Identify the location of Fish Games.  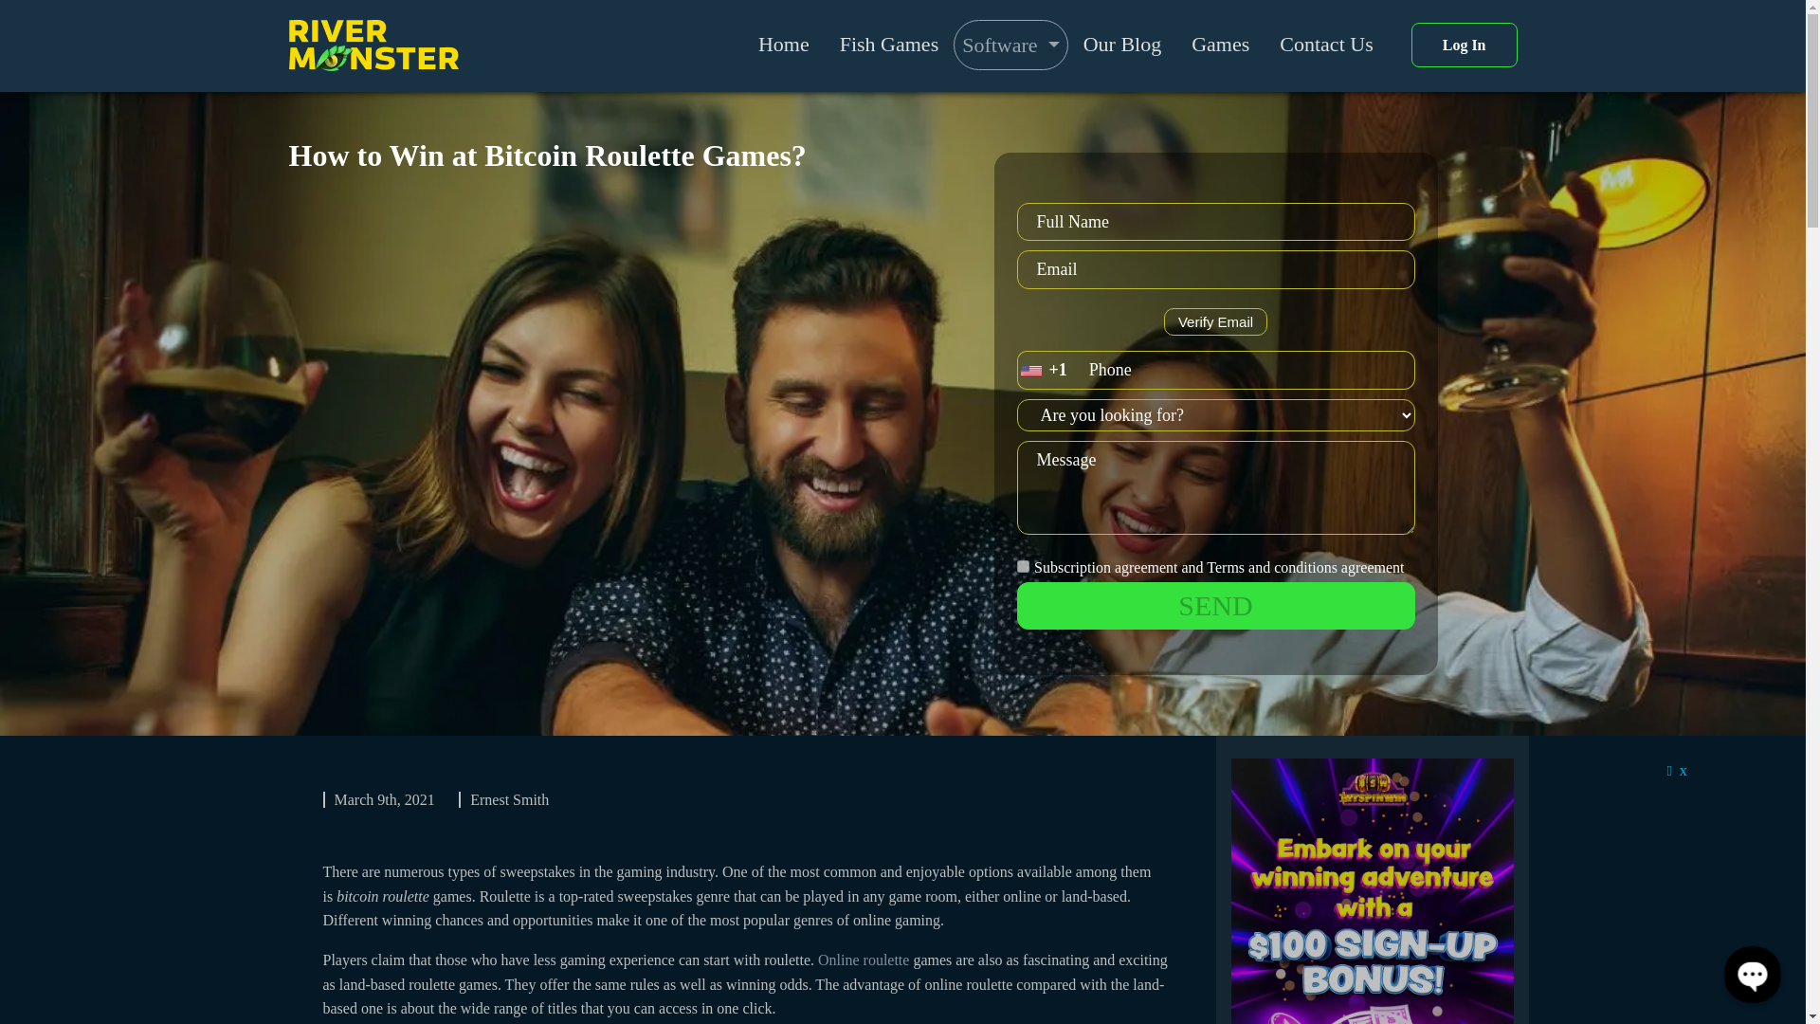
(889, 44).